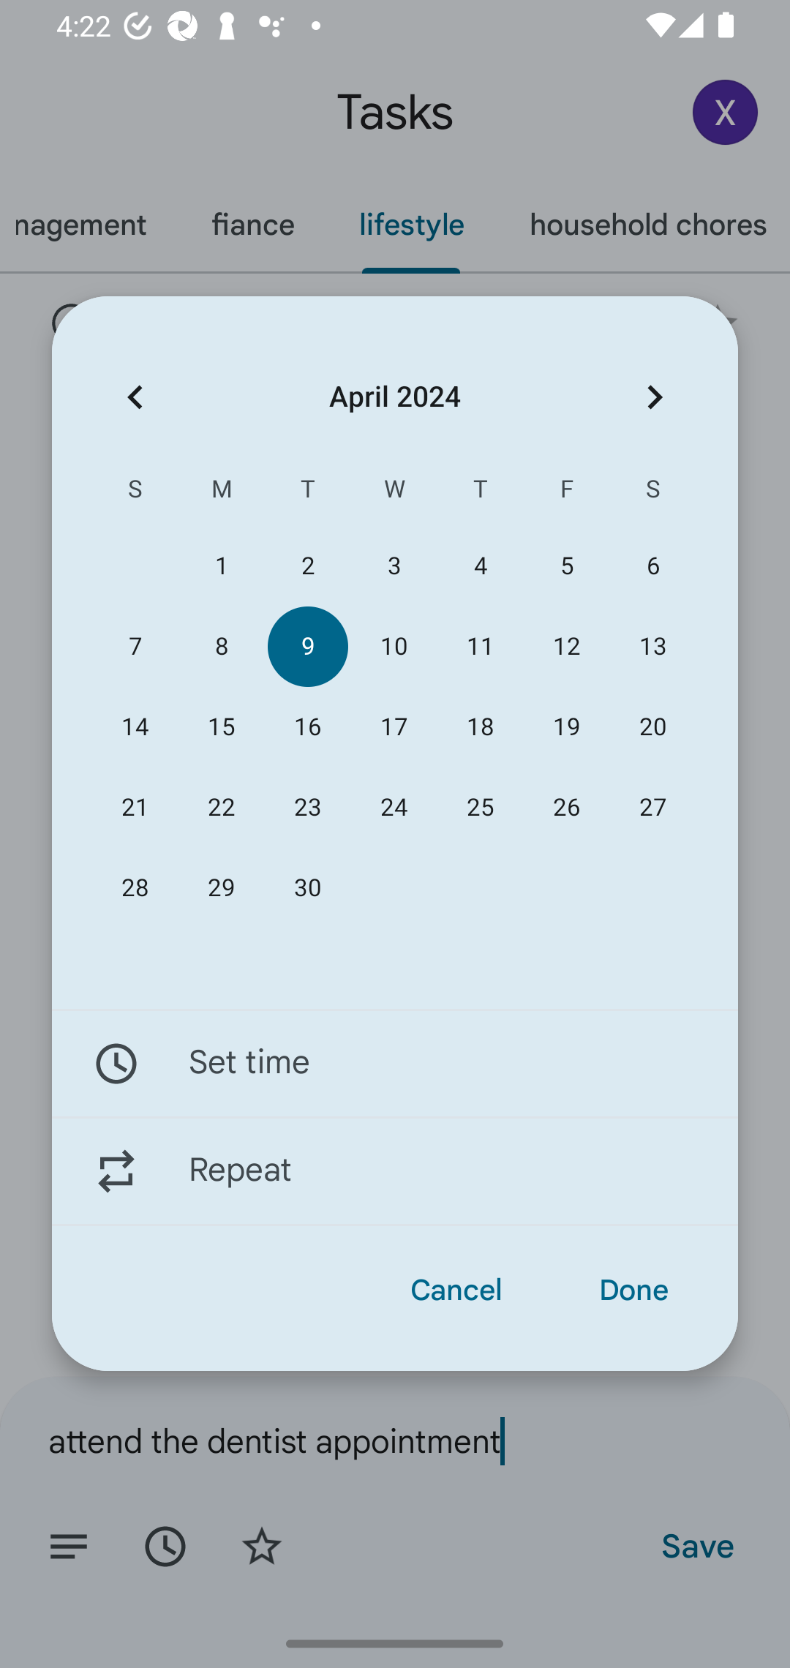 This screenshot has width=790, height=1668. Describe the element at coordinates (394, 647) in the screenshot. I see `10 10 April 2024` at that location.